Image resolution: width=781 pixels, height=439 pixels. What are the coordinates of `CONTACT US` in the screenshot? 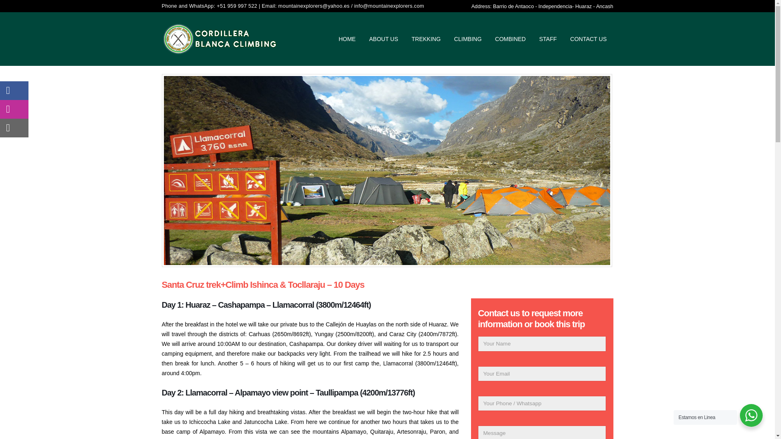 It's located at (588, 39).